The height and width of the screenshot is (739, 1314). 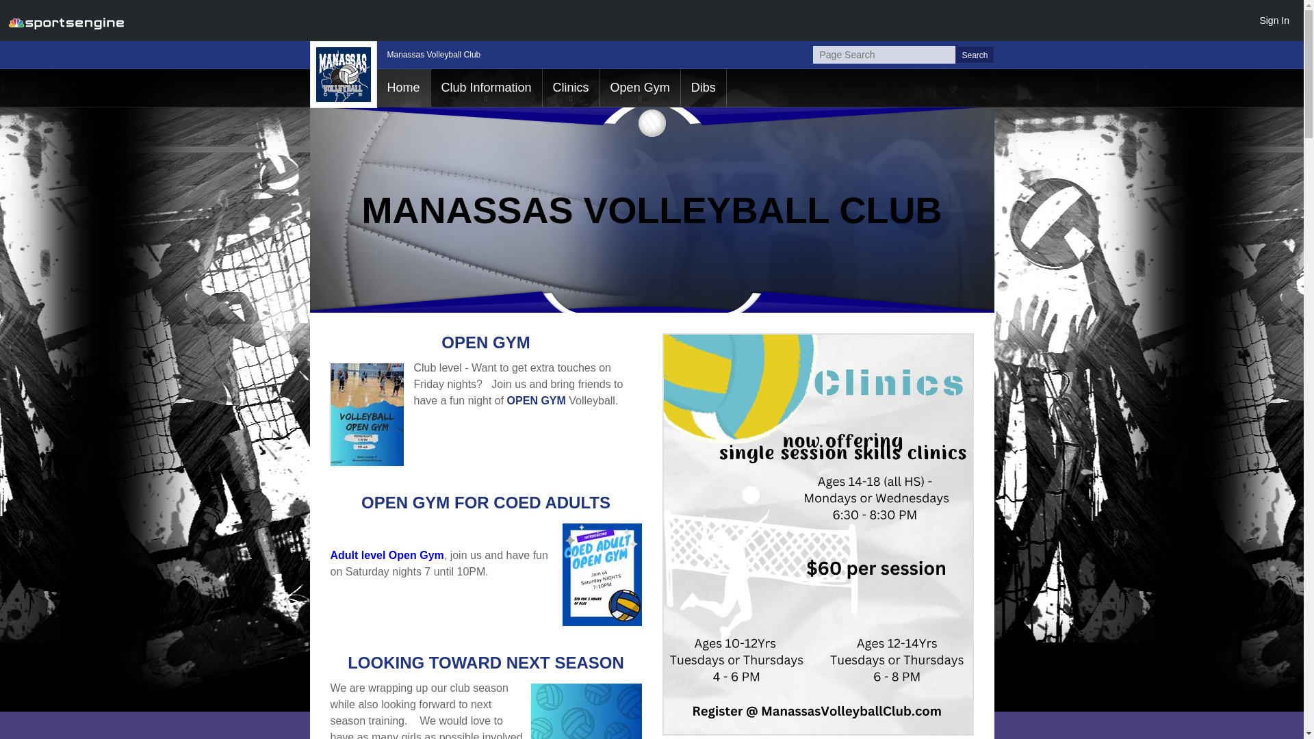 I want to click on Adult level Open Gym, so click(x=386, y=555).